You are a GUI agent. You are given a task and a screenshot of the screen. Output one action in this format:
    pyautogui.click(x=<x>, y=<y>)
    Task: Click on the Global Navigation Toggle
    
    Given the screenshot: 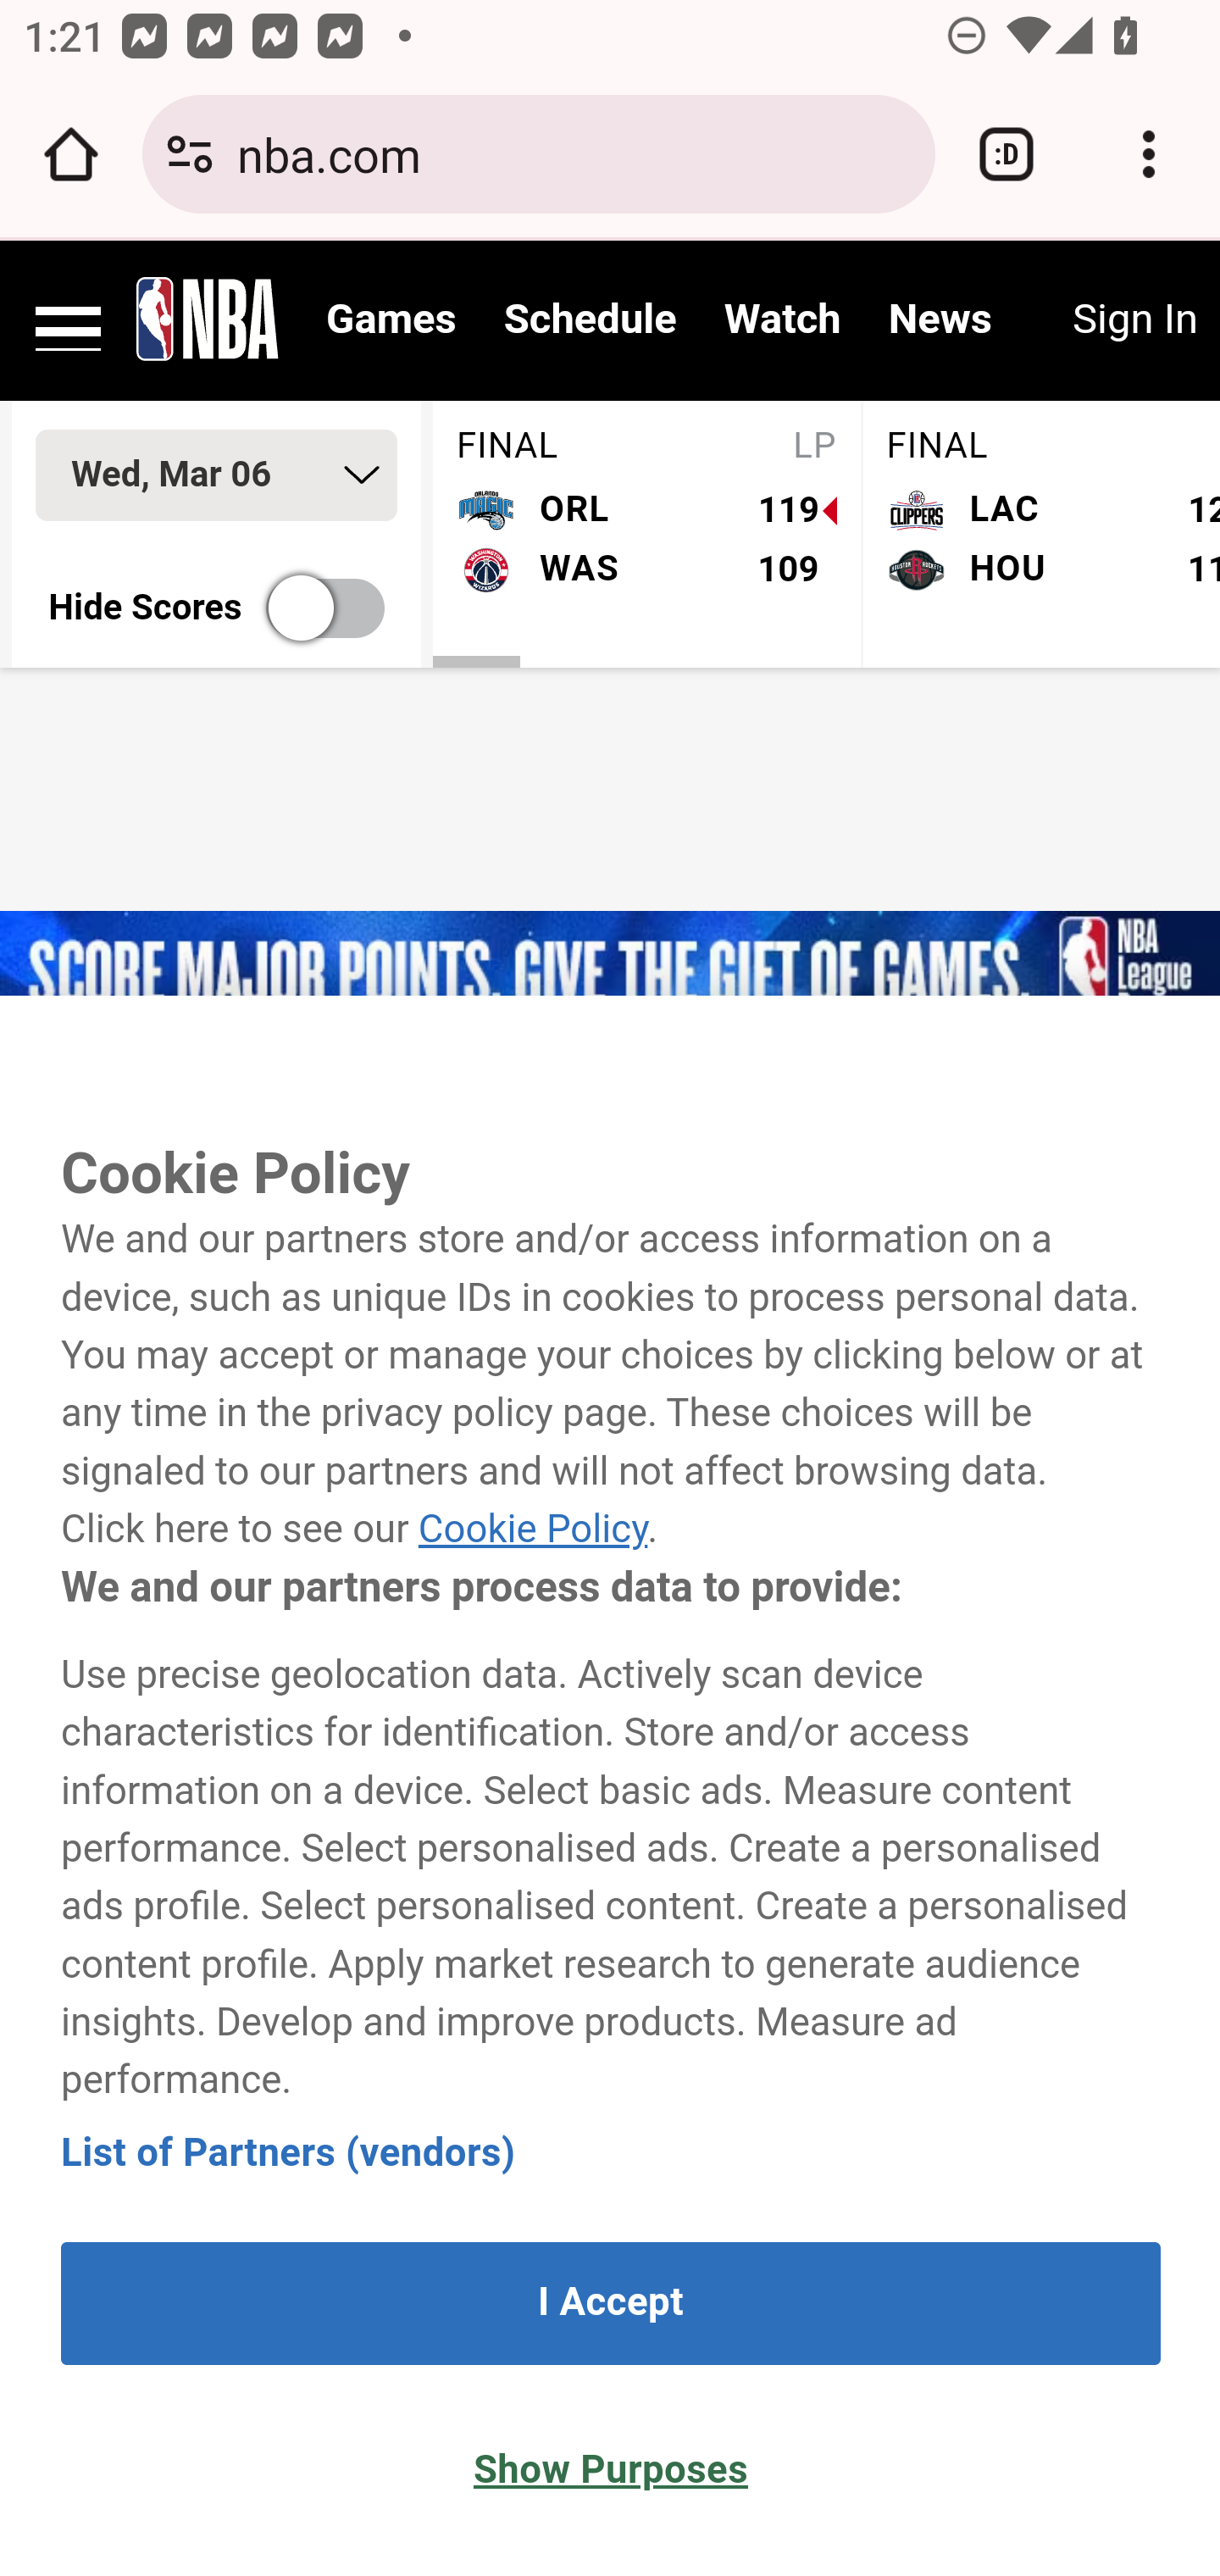 What is the action you would take?
    pyautogui.click(x=69, y=318)
    